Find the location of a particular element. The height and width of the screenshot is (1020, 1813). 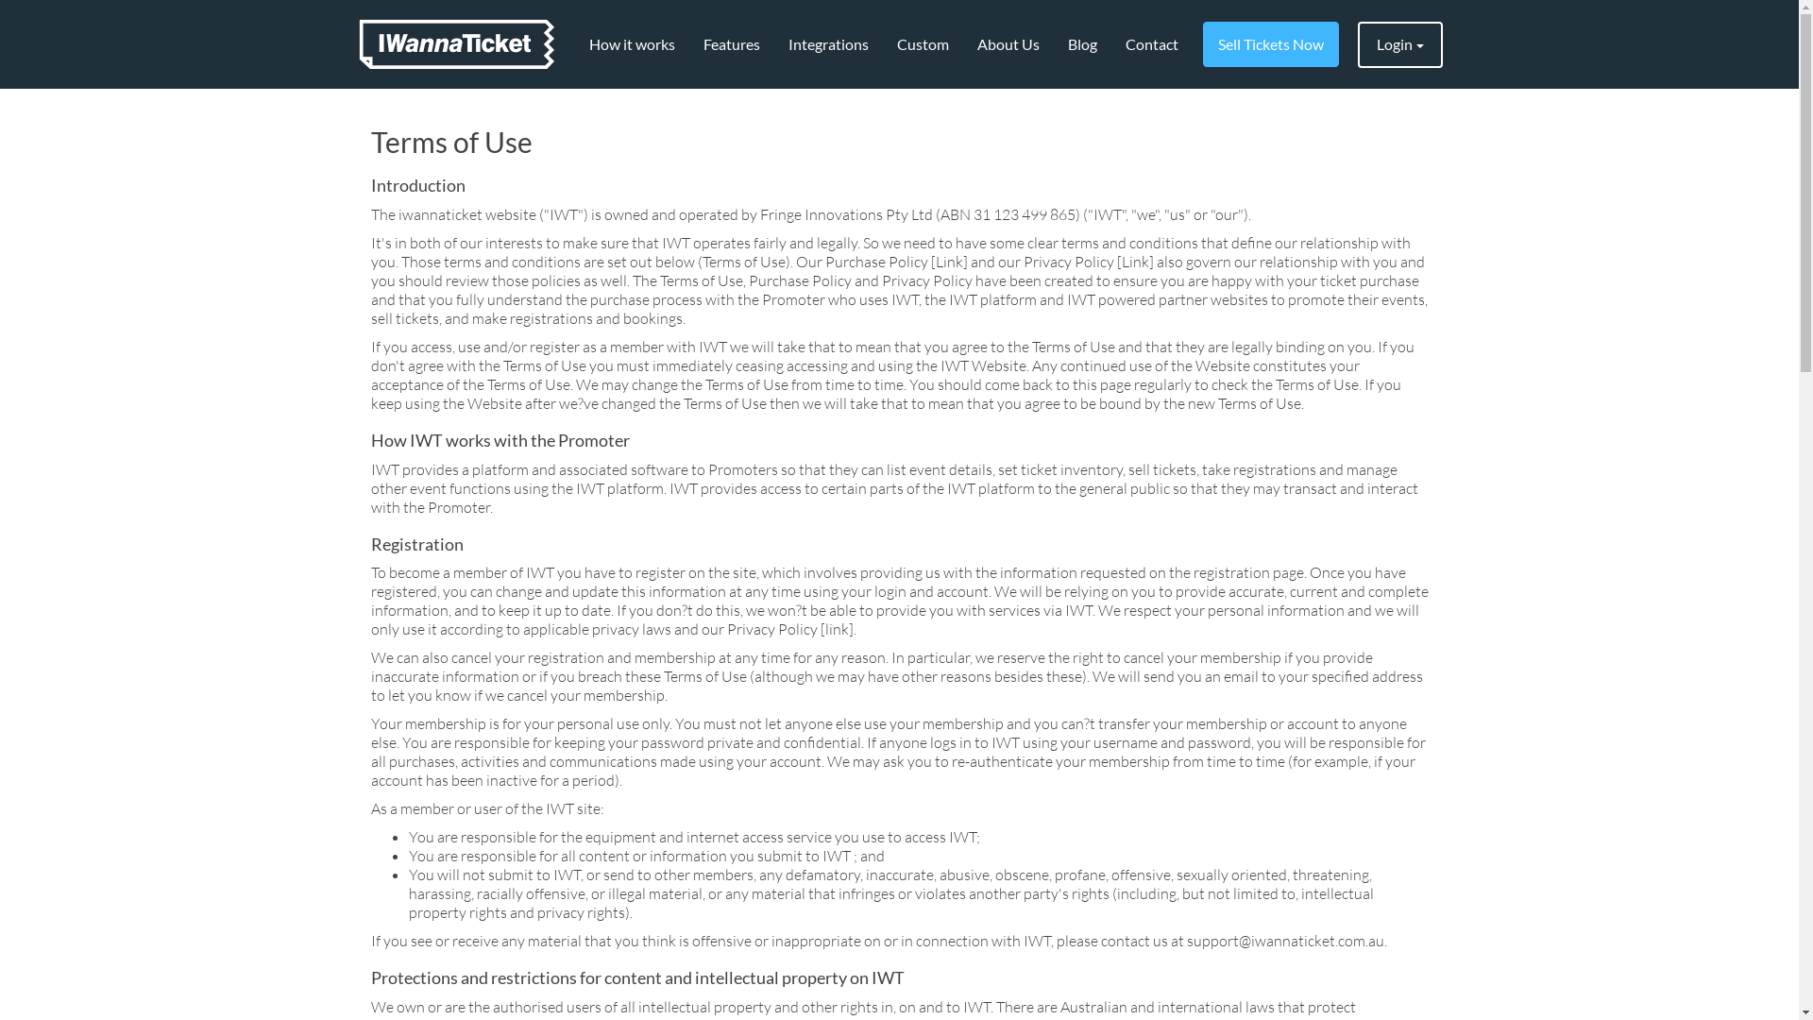

Integrations is located at coordinates (829, 44).